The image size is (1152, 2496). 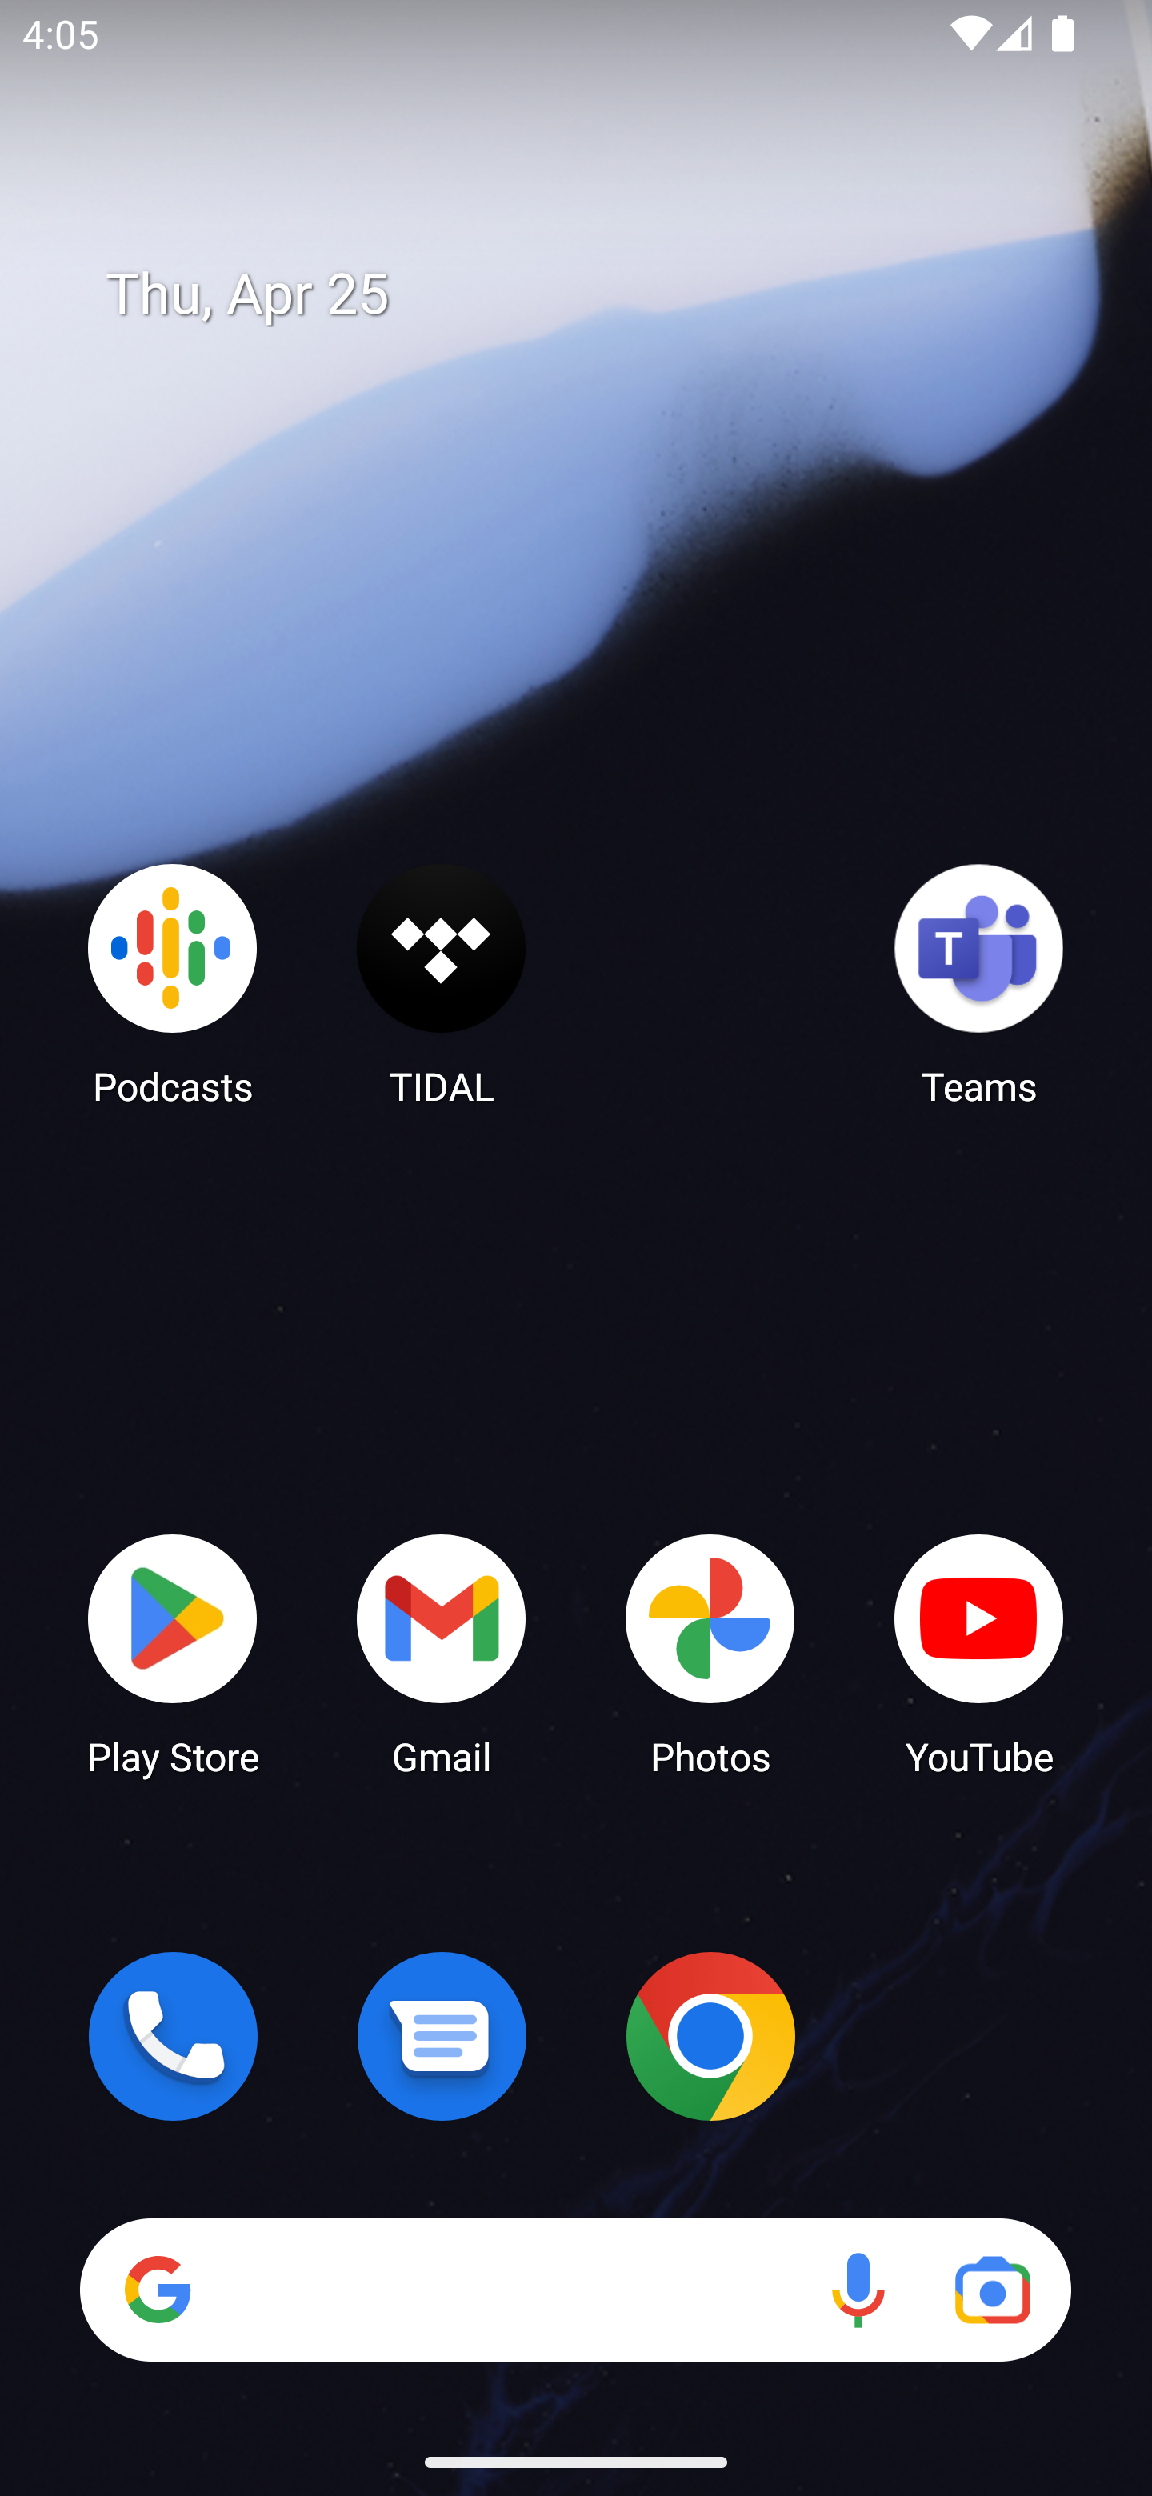 What do you see at coordinates (979, 983) in the screenshot?
I see `Teams` at bounding box center [979, 983].